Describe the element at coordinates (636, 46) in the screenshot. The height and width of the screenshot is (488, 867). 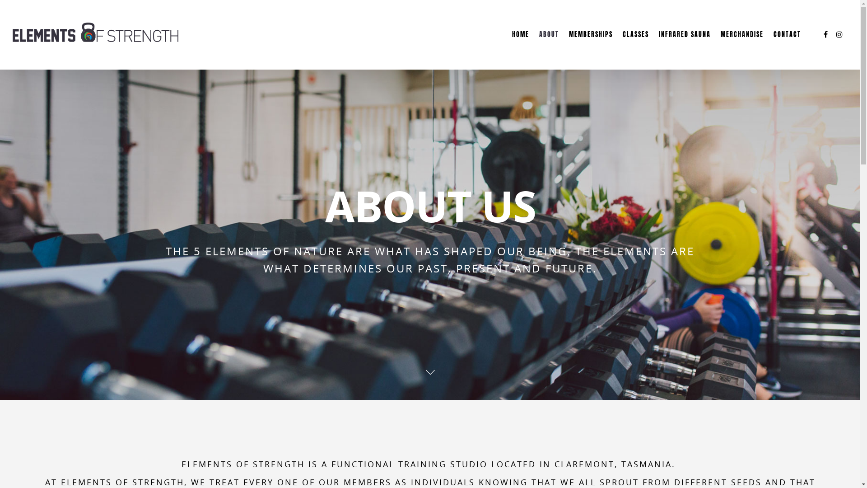
I see `CLASSES` at that location.